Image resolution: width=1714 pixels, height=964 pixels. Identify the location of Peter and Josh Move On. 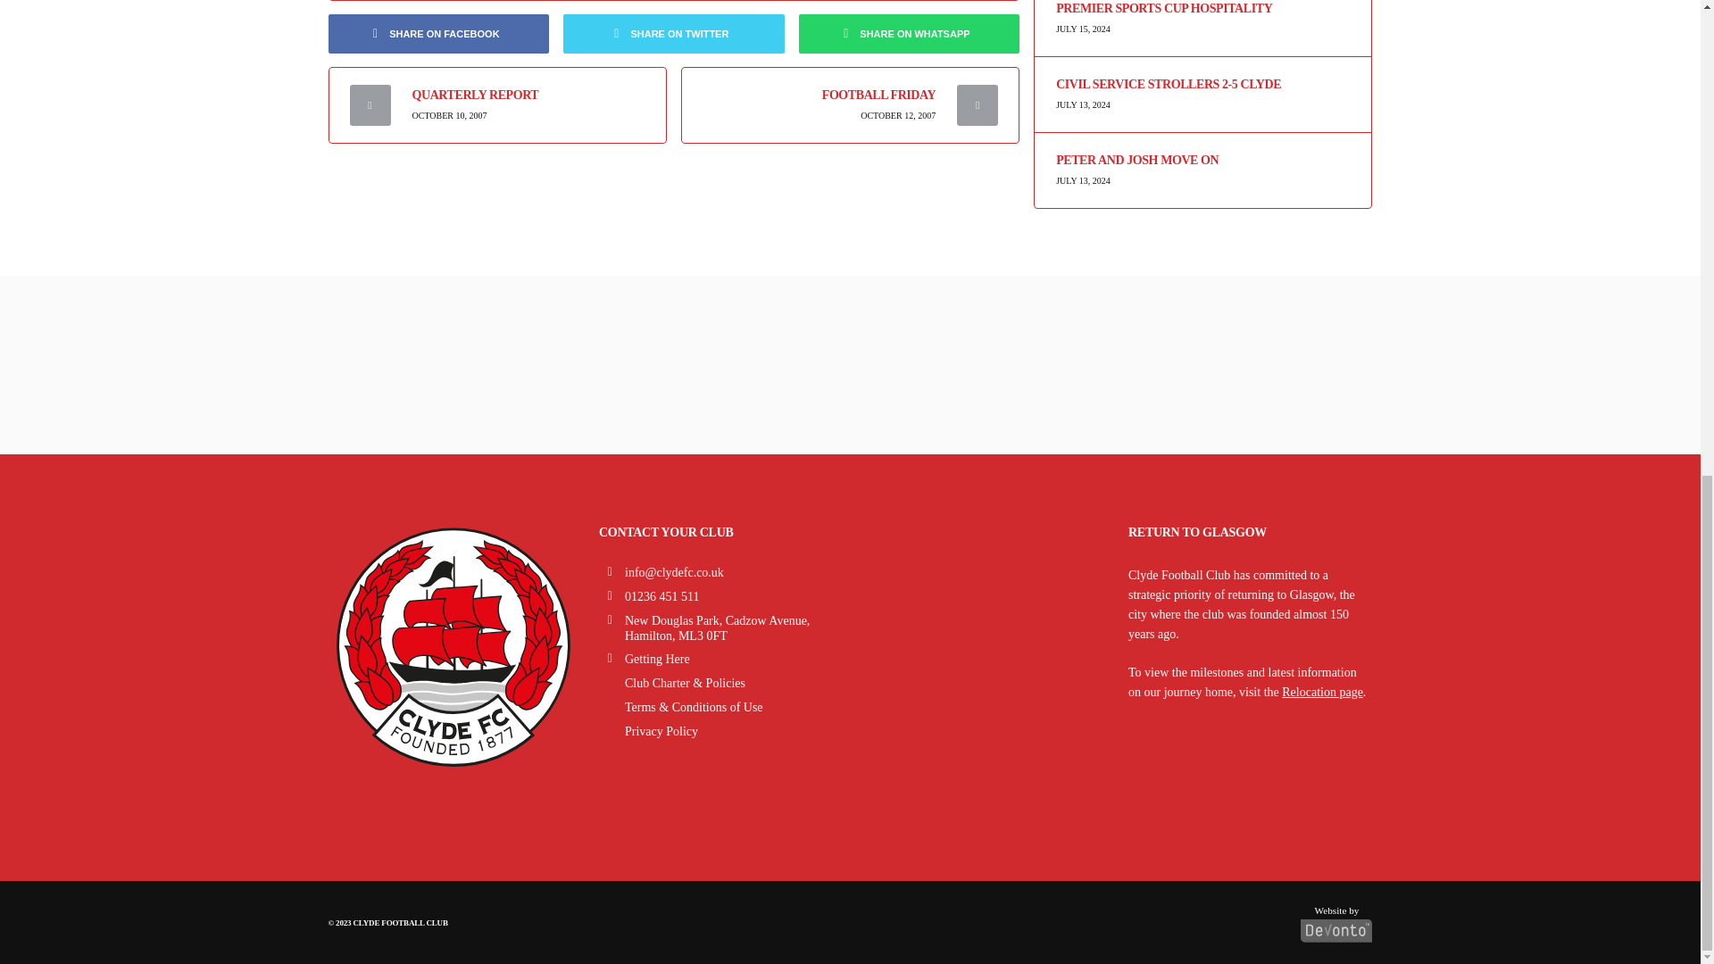
(1202, 160).